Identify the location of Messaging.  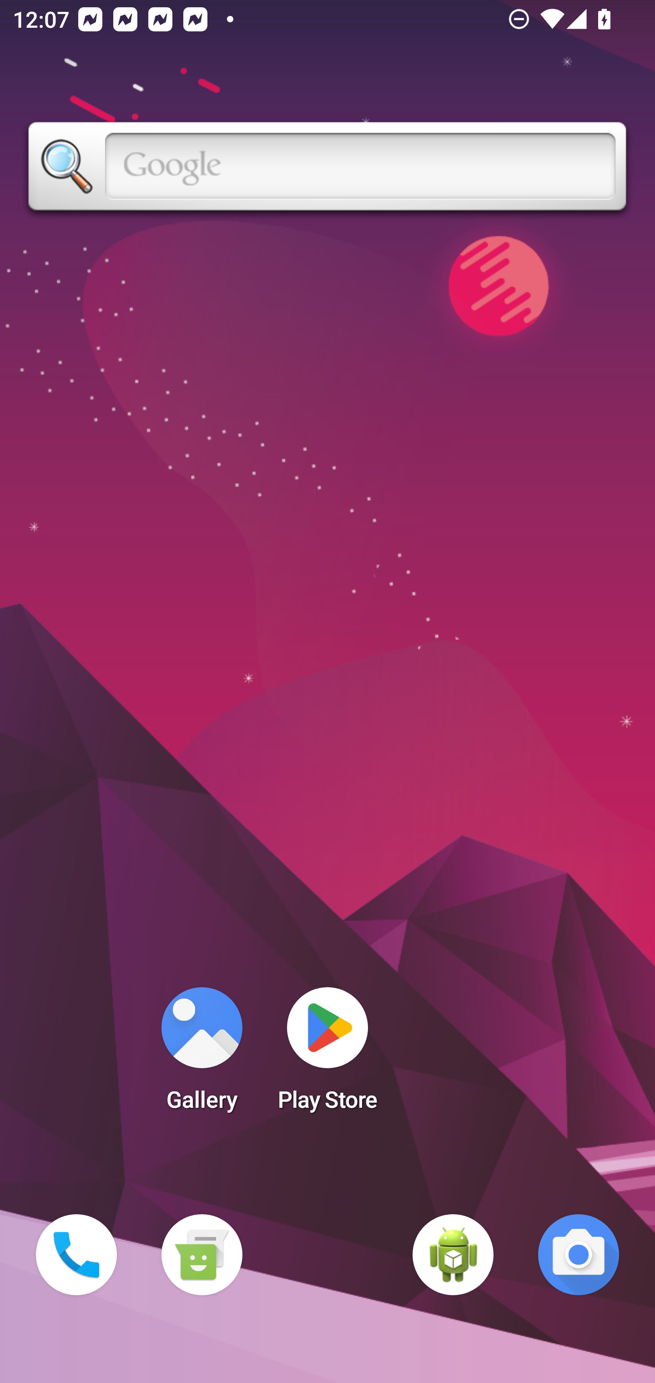
(202, 1255).